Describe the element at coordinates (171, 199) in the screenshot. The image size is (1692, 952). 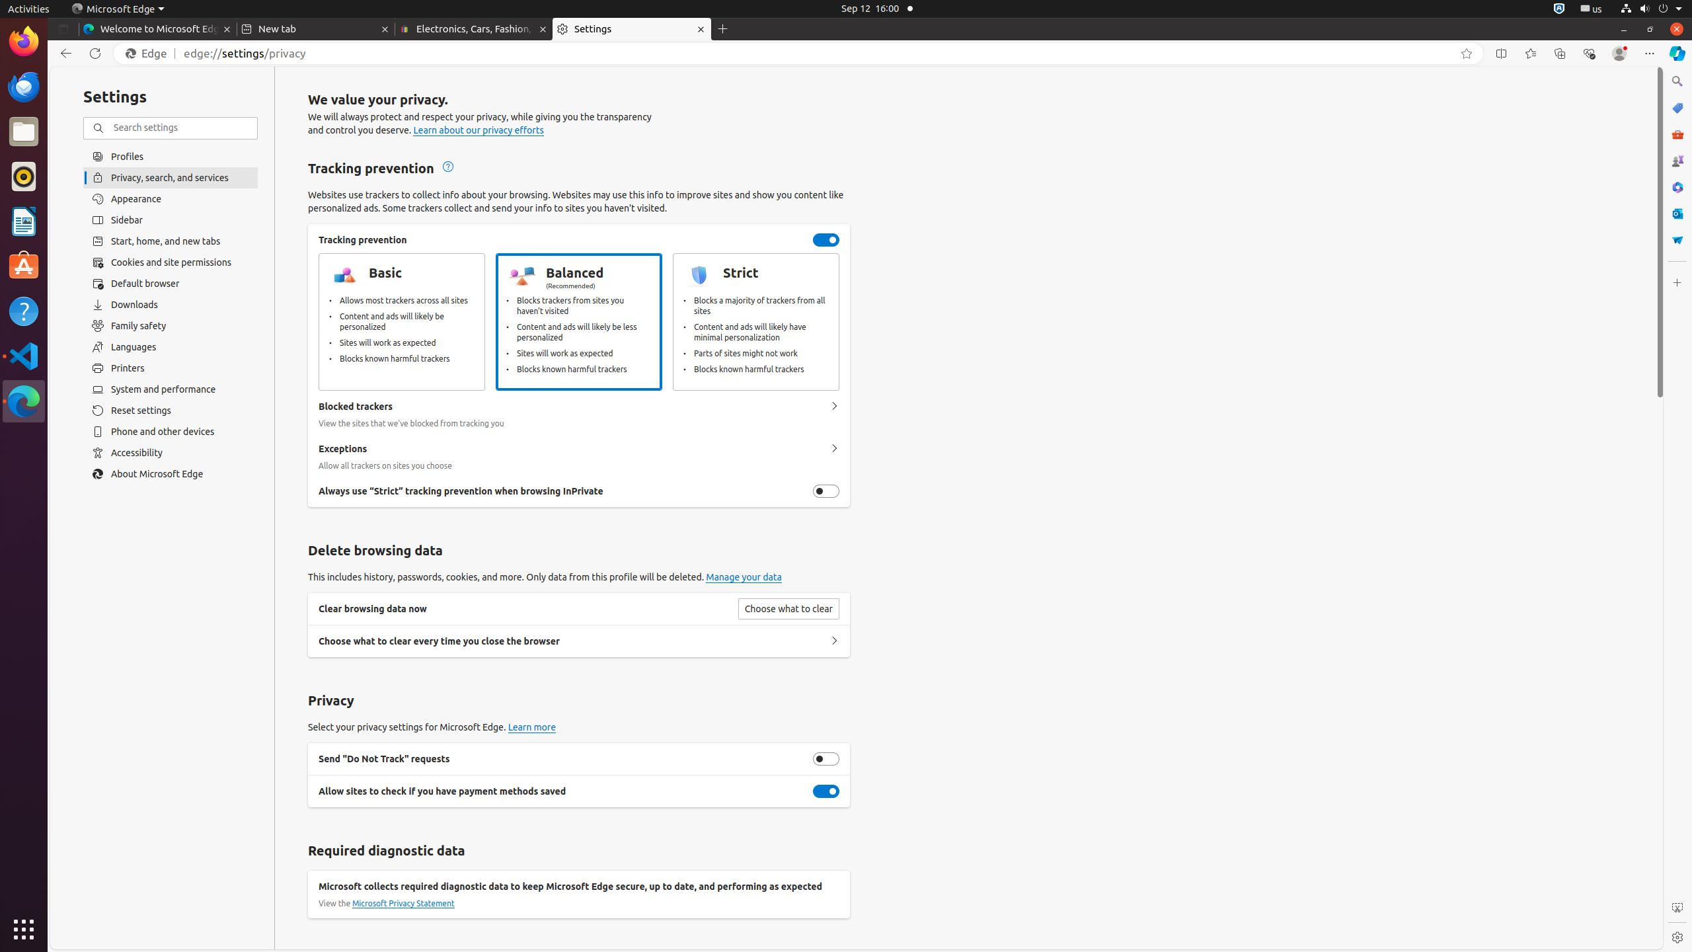
I see `Appearance` at that location.